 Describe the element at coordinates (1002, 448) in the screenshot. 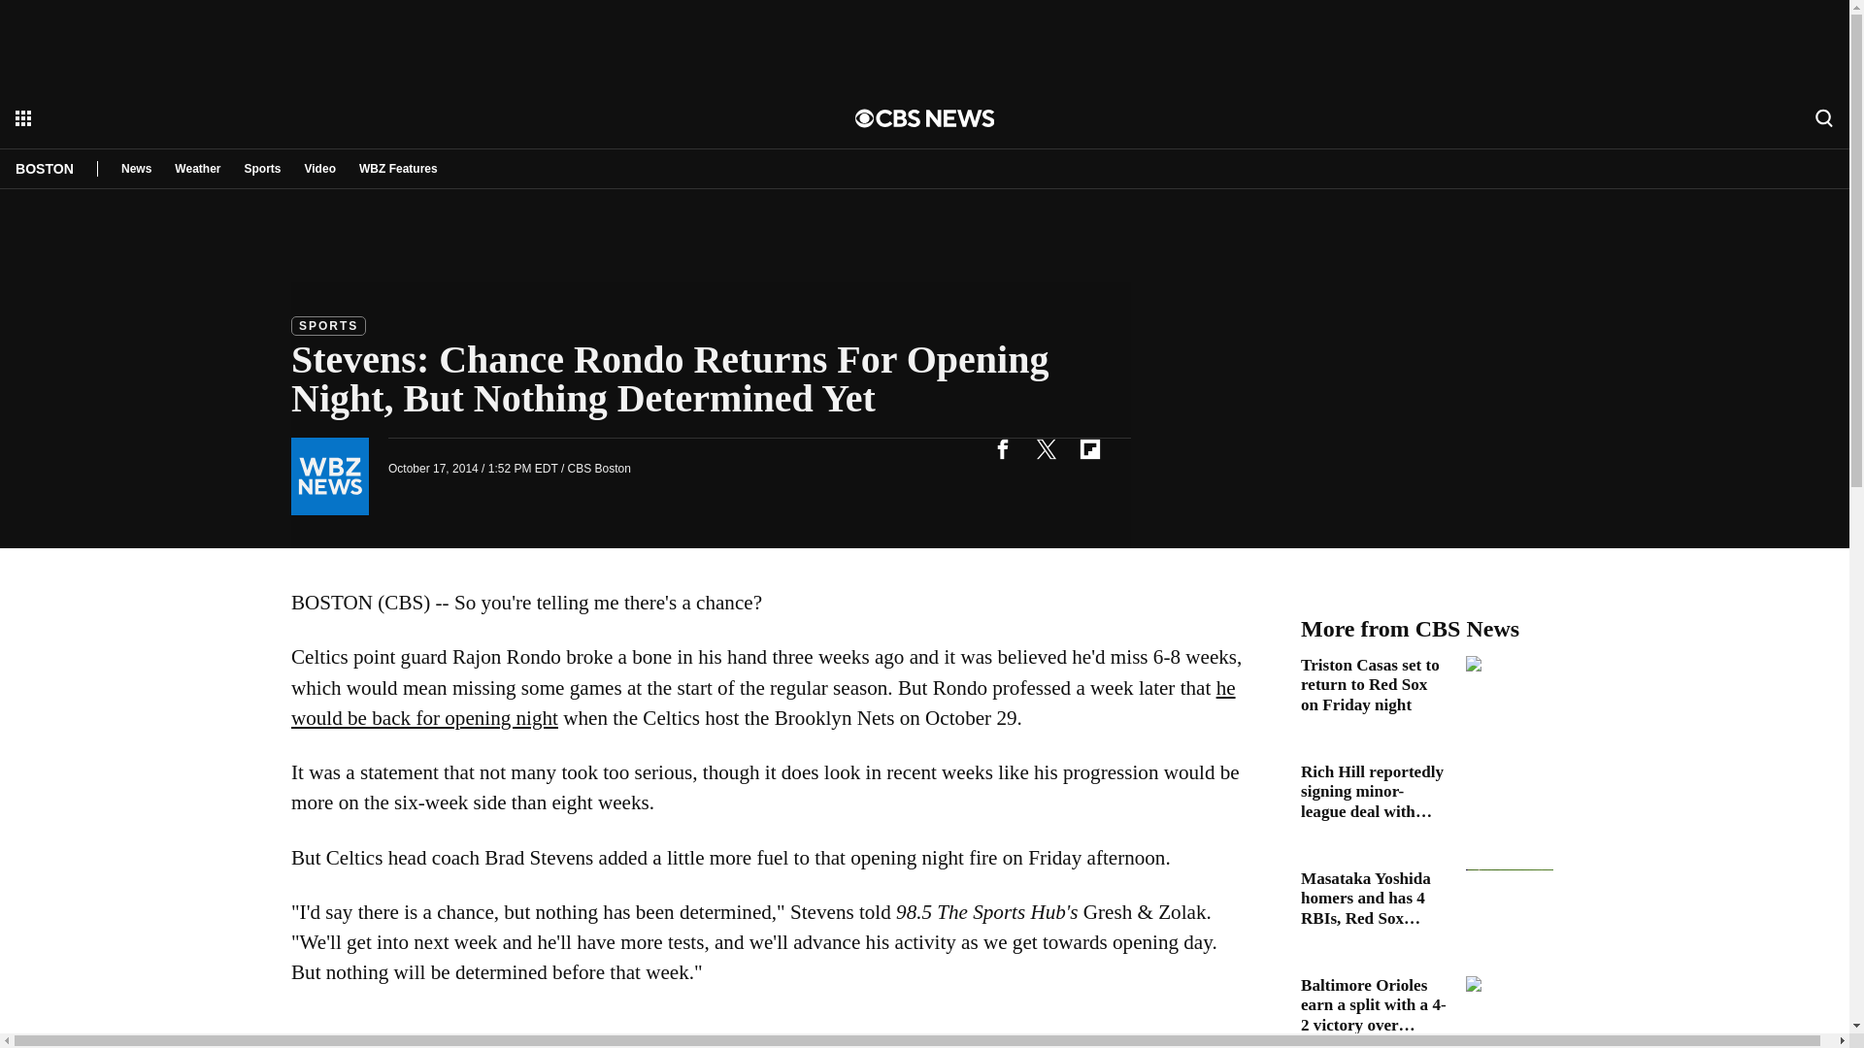

I see `facebook` at that location.